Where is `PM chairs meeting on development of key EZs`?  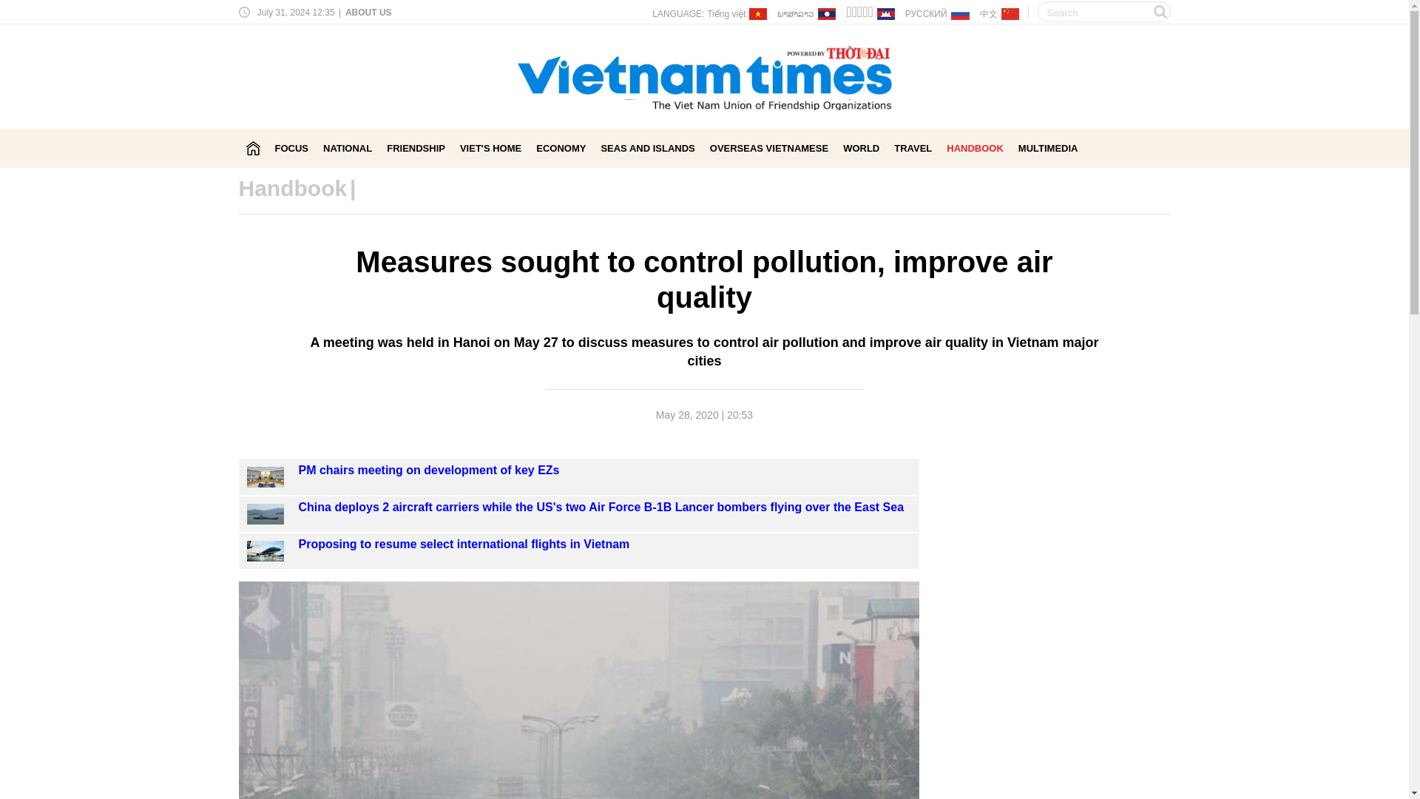
PM chairs meeting on development of key EZs is located at coordinates (266, 476).